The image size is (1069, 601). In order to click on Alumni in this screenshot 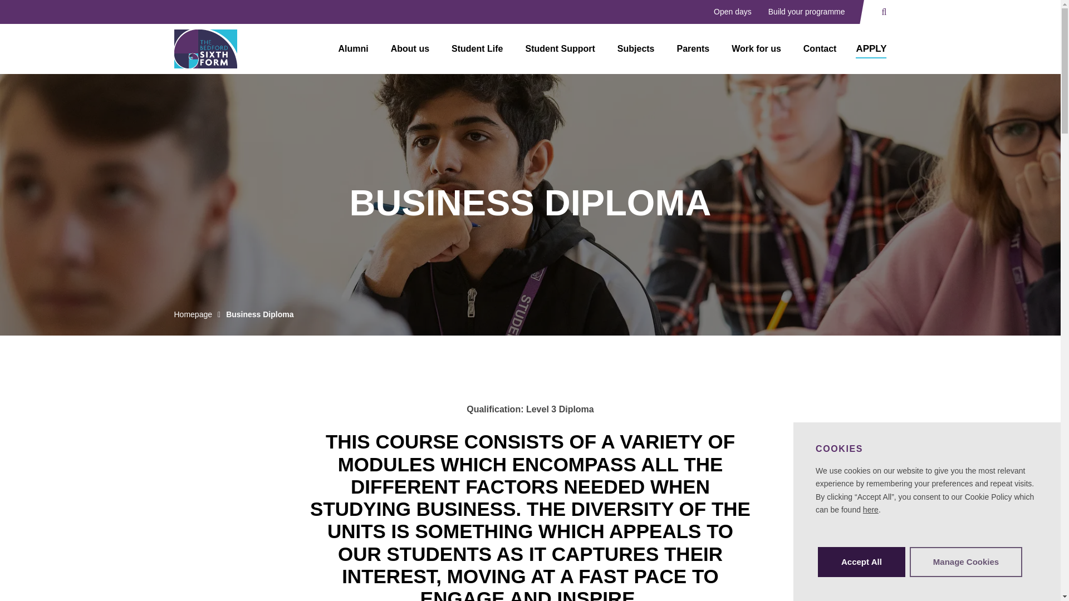, I will do `click(353, 49)`.